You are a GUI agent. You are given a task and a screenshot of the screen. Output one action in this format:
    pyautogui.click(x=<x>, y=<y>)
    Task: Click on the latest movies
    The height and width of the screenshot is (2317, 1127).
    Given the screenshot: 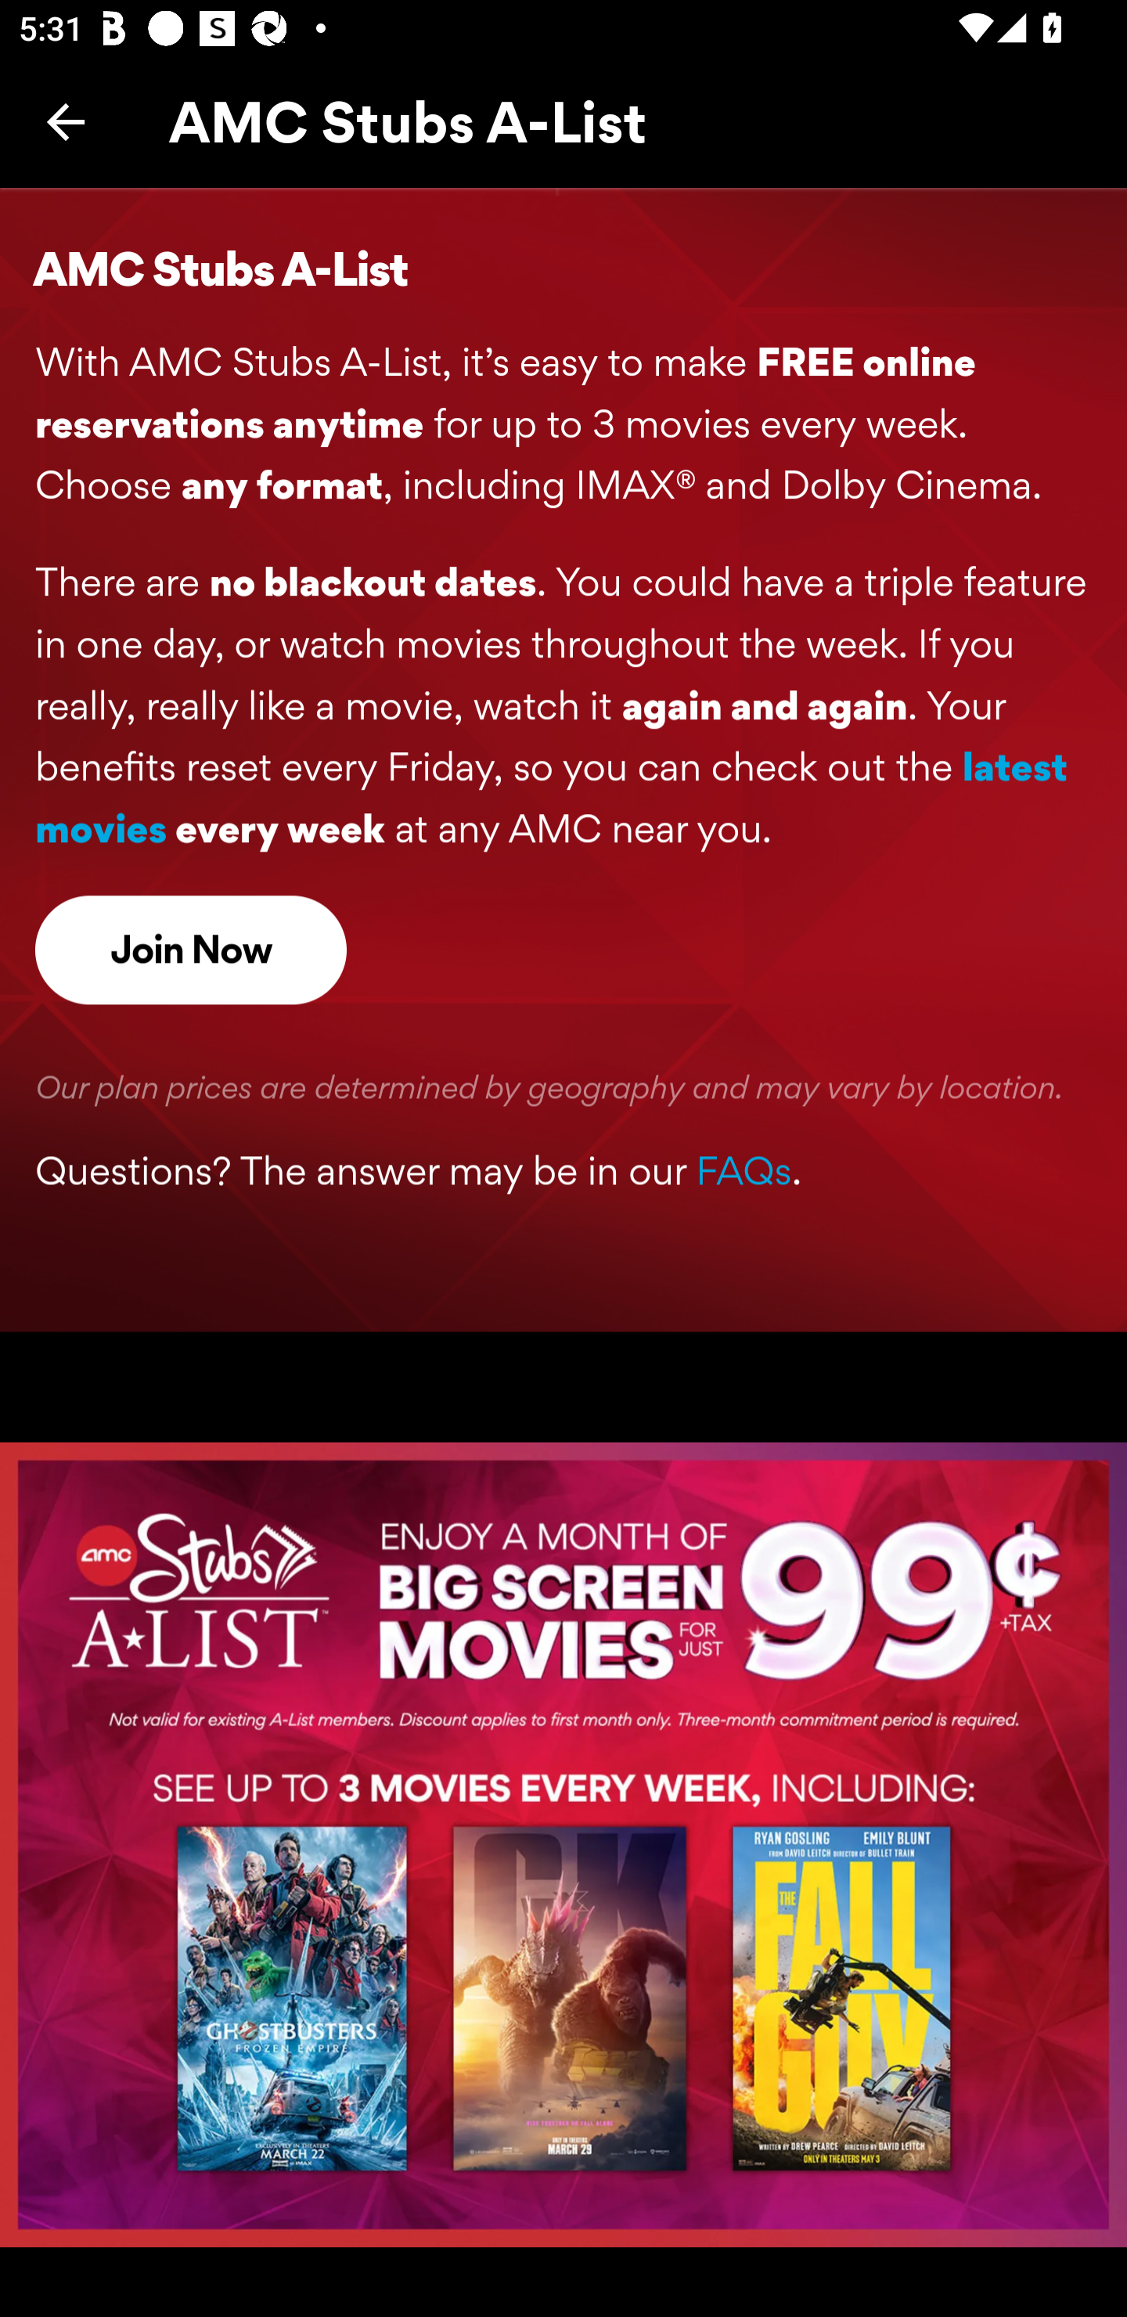 What is the action you would take?
    pyautogui.click(x=551, y=799)
    